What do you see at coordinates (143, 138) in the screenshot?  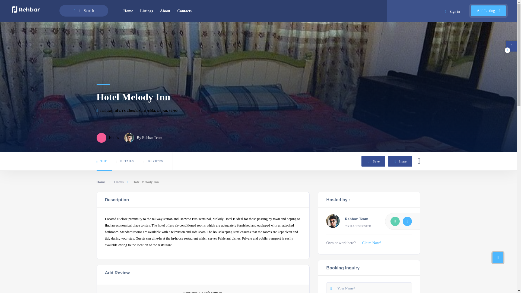 I see `Home` at bounding box center [143, 138].